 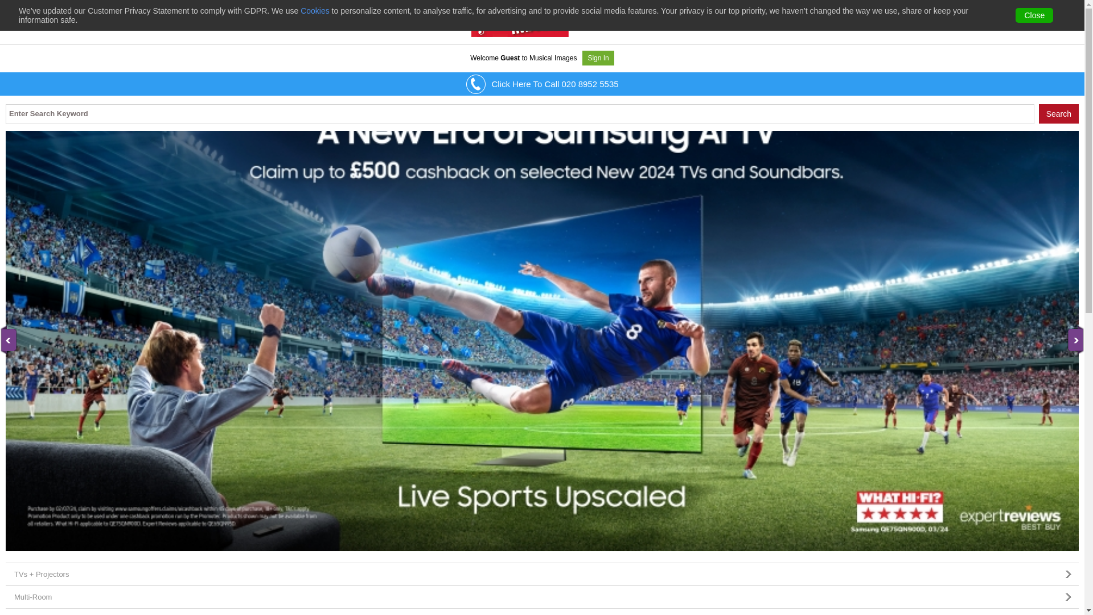 What do you see at coordinates (1067, 17) in the screenshot?
I see `0` at bounding box center [1067, 17].